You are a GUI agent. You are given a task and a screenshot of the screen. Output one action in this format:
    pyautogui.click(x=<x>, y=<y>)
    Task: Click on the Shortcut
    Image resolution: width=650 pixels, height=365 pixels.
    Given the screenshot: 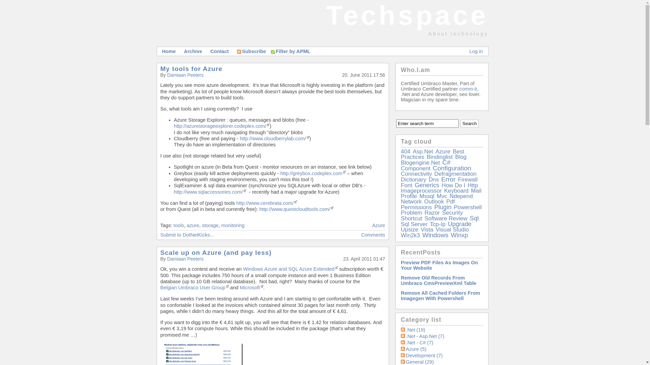 What is the action you would take?
    pyautogui.click(x=412, y=218)
    